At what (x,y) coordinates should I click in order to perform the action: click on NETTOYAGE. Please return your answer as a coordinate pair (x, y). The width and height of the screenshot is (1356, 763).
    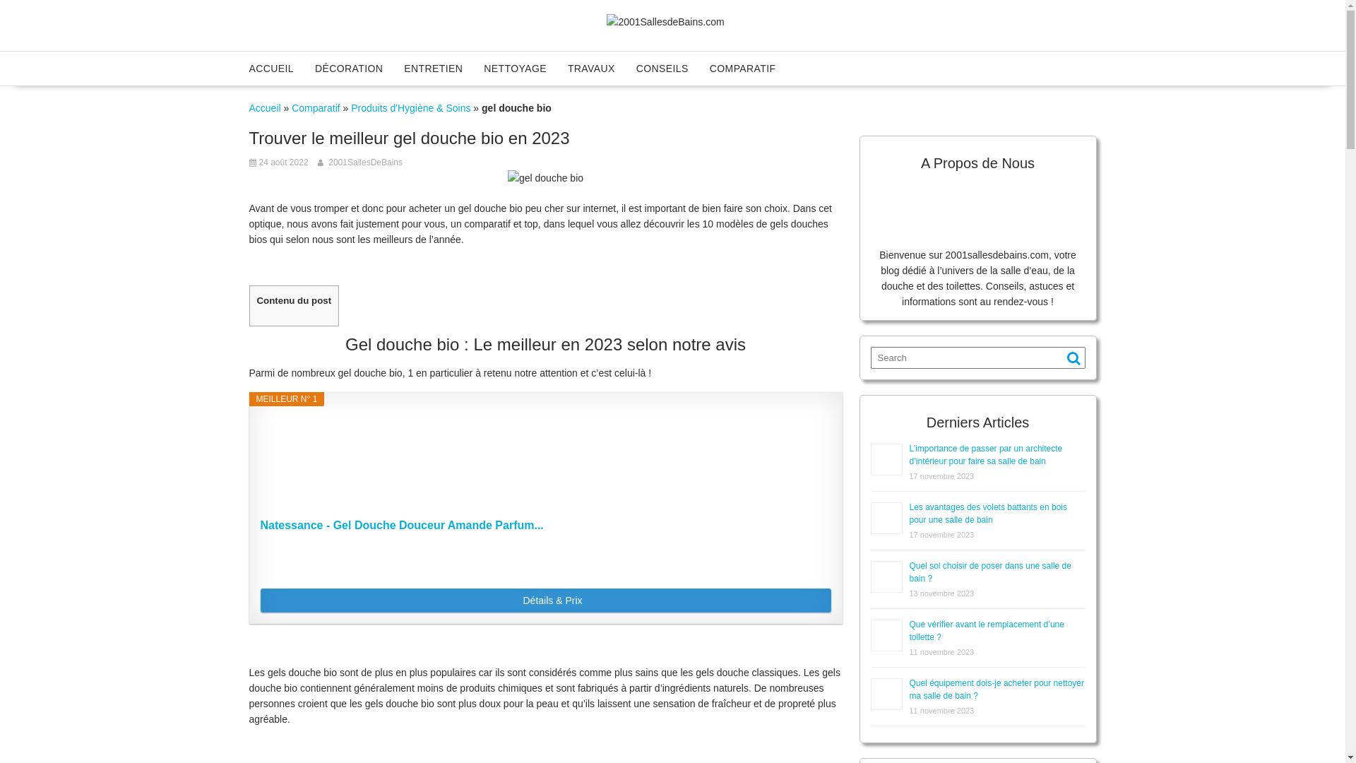
    Looking at the image, I should click on (516, 69).